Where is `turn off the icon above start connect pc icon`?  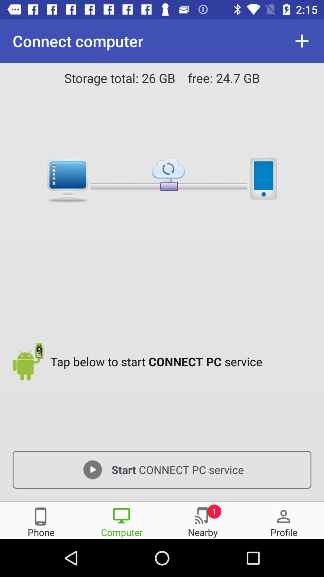
turn off the icon above start connect pc icon is located at coordinates (182, 362).